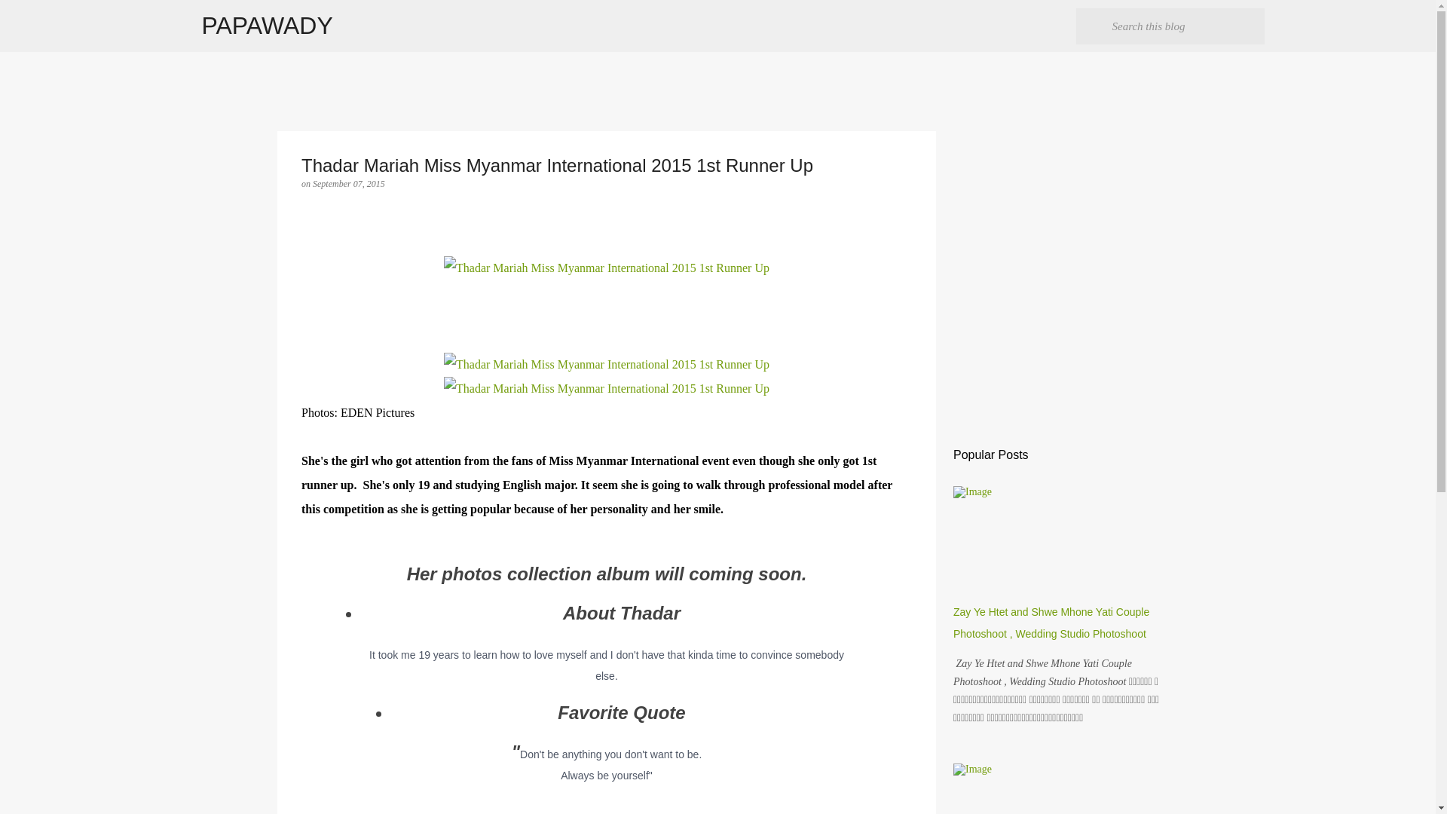 This screenshot has width=1447, height=814. Describe the element at coordinates (267, 26) in the screenshot. I see `PAPAWADY` at that location.